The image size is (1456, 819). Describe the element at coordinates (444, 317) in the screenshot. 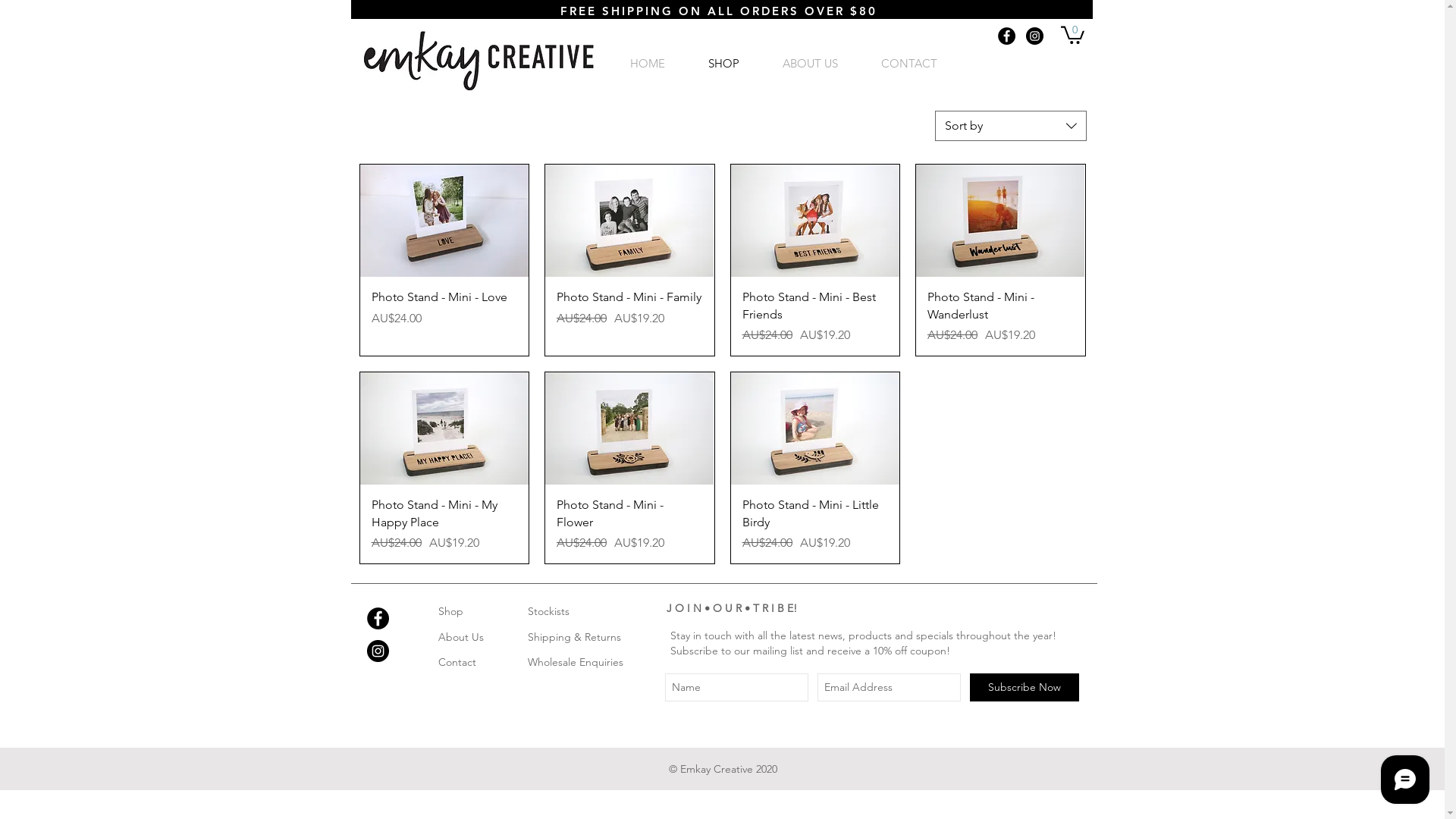

I see `Photo Stand - Mini - Love
Price
AU$24.00` at that location.